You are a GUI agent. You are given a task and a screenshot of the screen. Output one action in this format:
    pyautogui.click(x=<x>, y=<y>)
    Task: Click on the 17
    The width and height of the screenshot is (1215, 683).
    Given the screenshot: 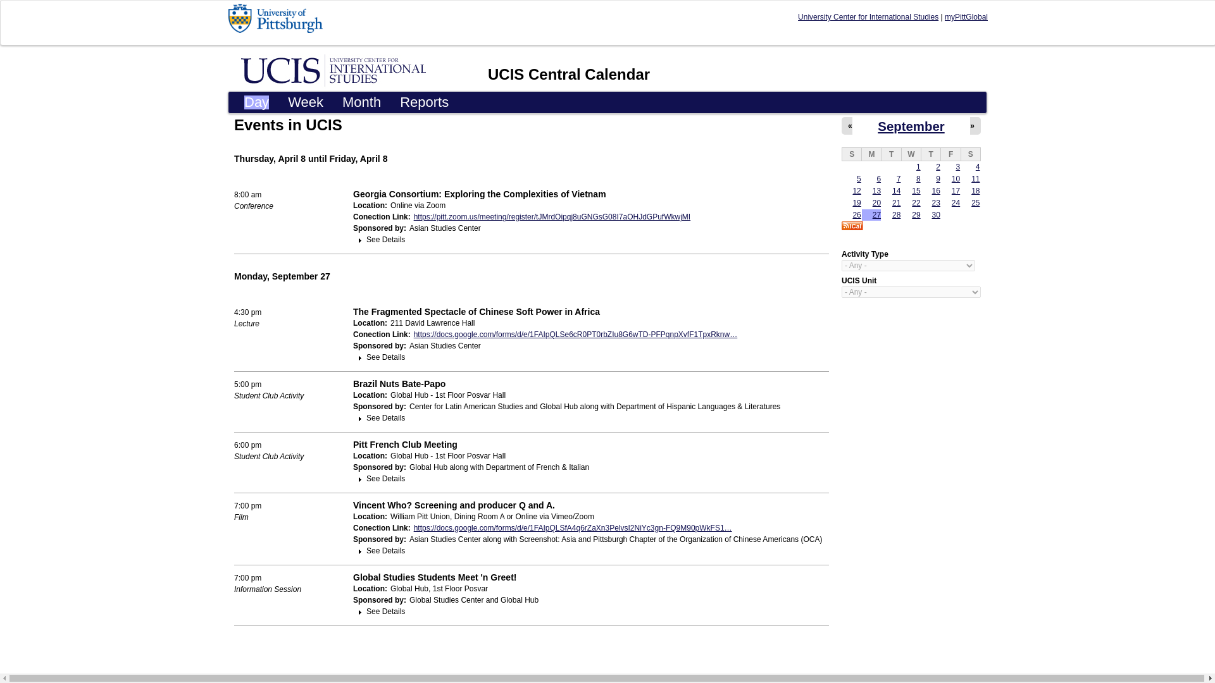 What is the action you would take?
    pyautogui.click(x=956, y=190)
    